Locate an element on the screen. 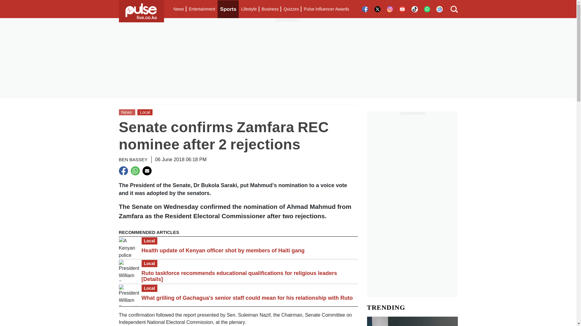  Lifestyle is located at coordinates (249, 9).